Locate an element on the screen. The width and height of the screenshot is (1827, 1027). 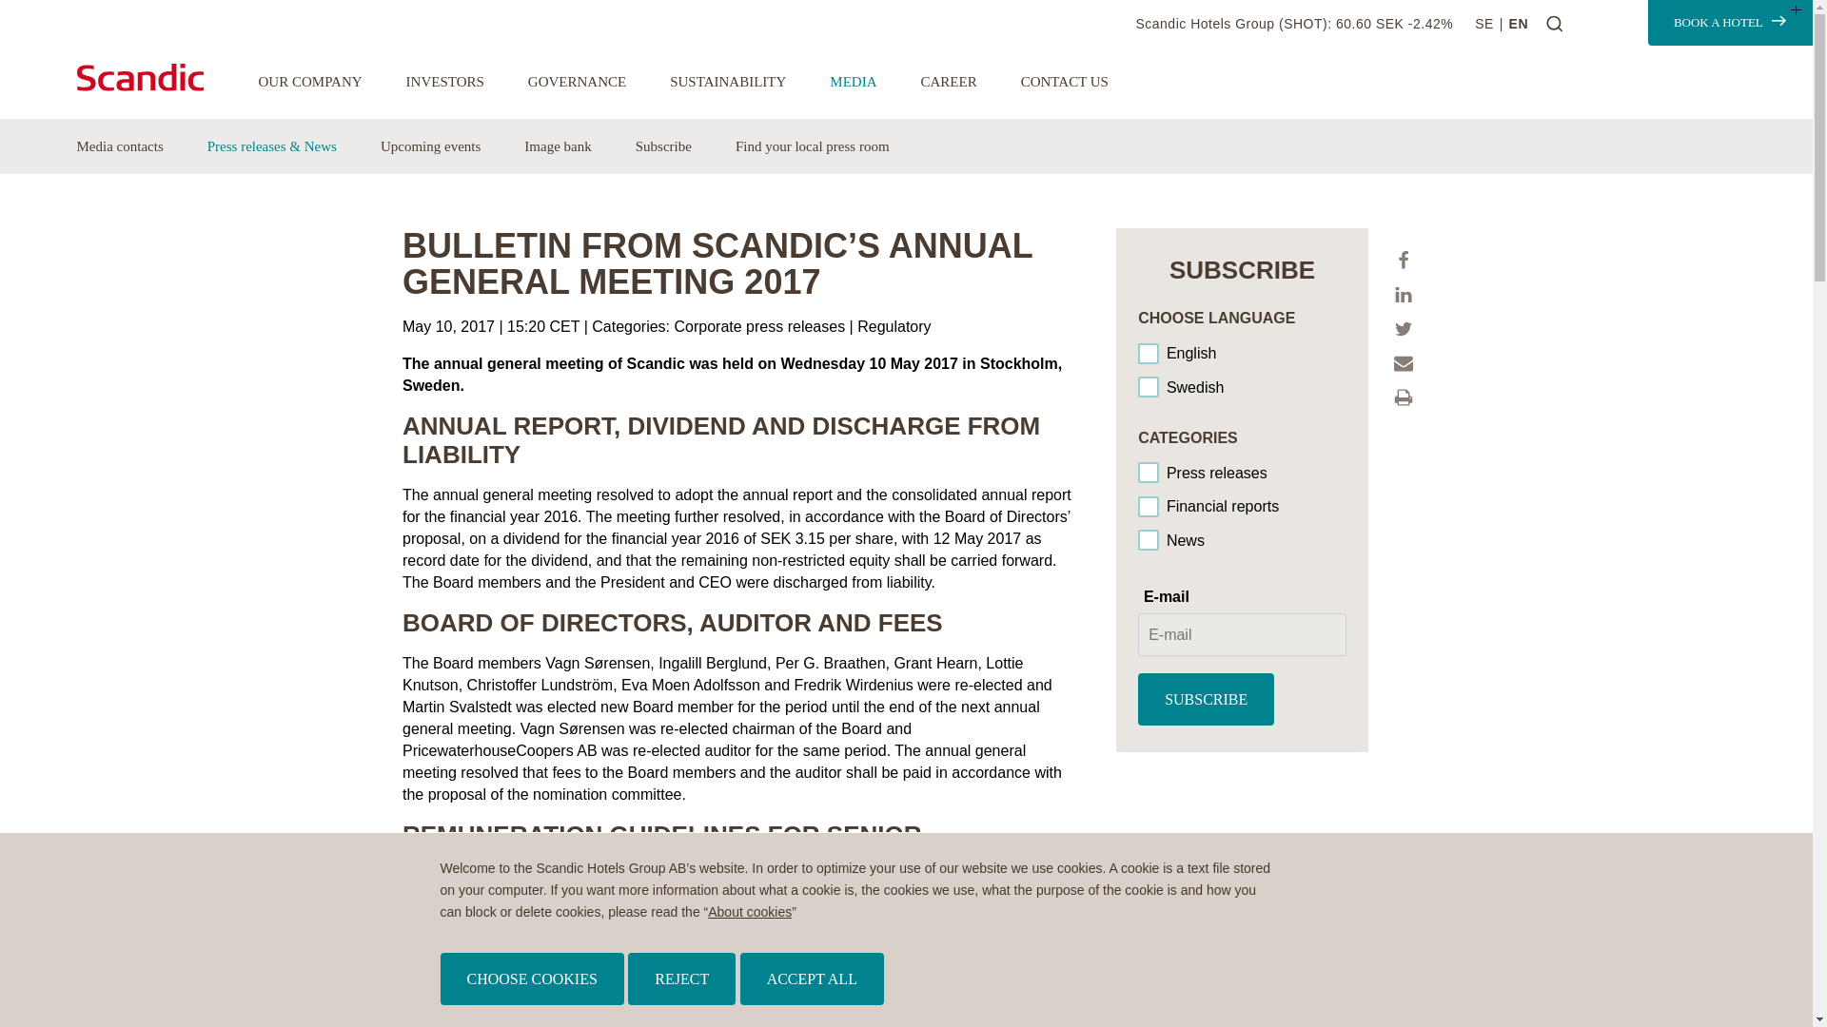
sv is located at coordinates (1149, 388).